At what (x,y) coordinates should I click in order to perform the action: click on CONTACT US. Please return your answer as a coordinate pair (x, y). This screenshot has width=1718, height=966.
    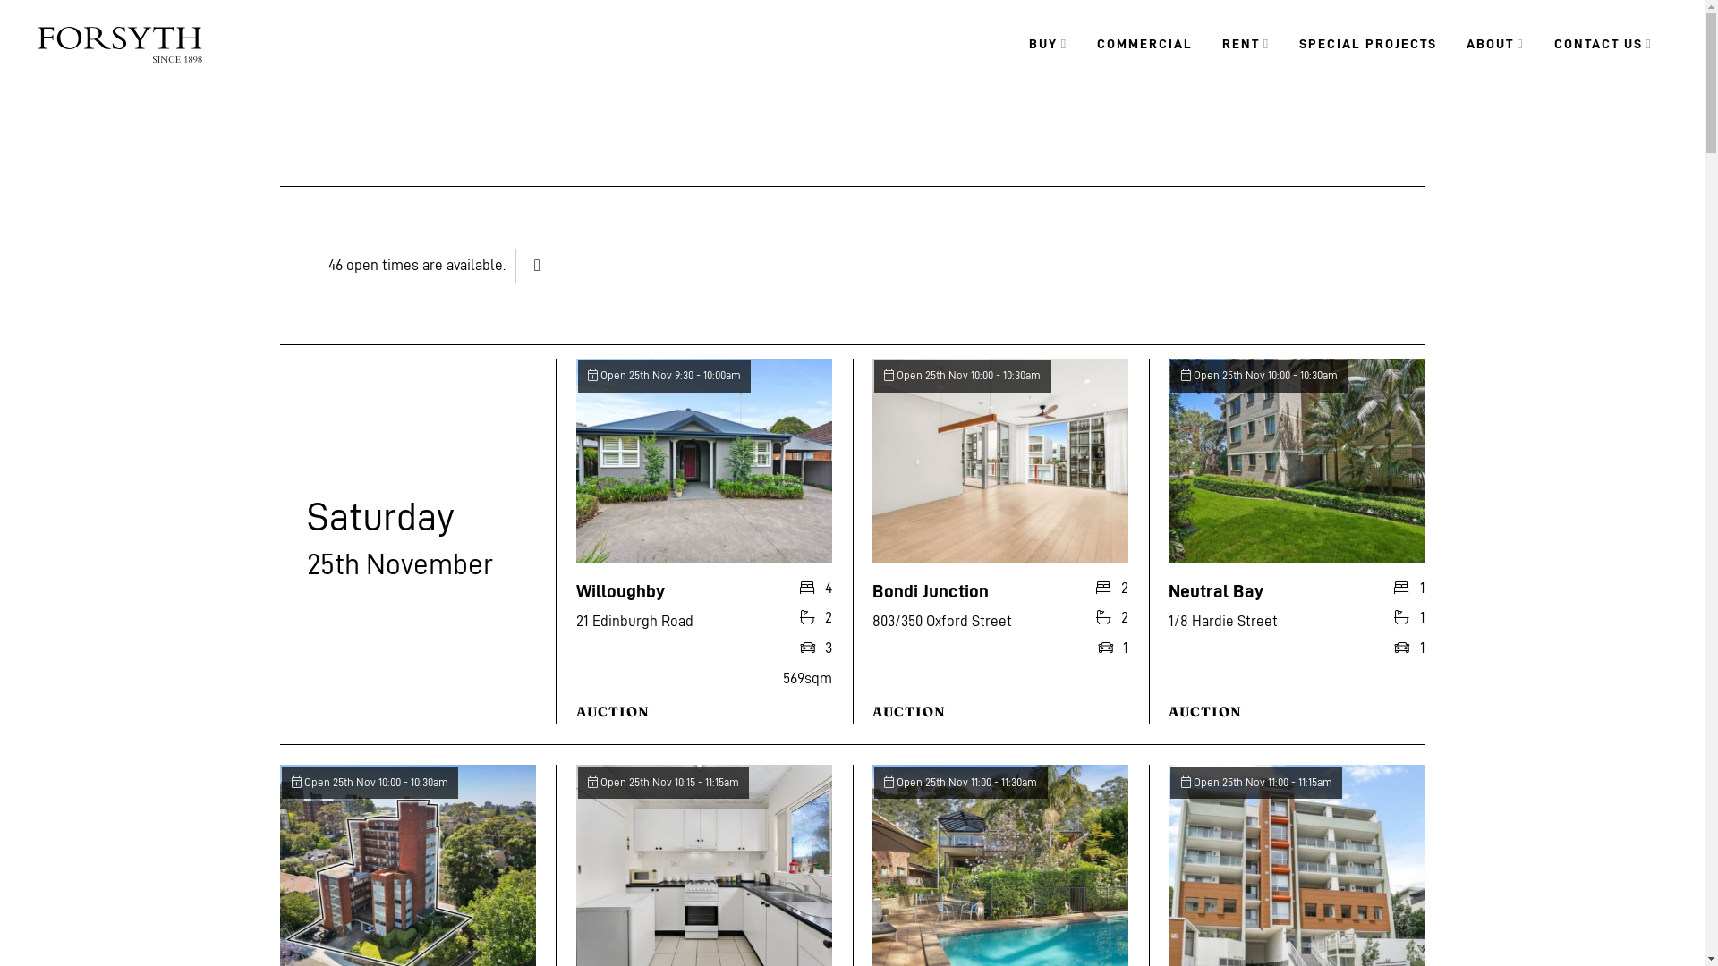
    Looking at the image, I should click on (1603, 45).